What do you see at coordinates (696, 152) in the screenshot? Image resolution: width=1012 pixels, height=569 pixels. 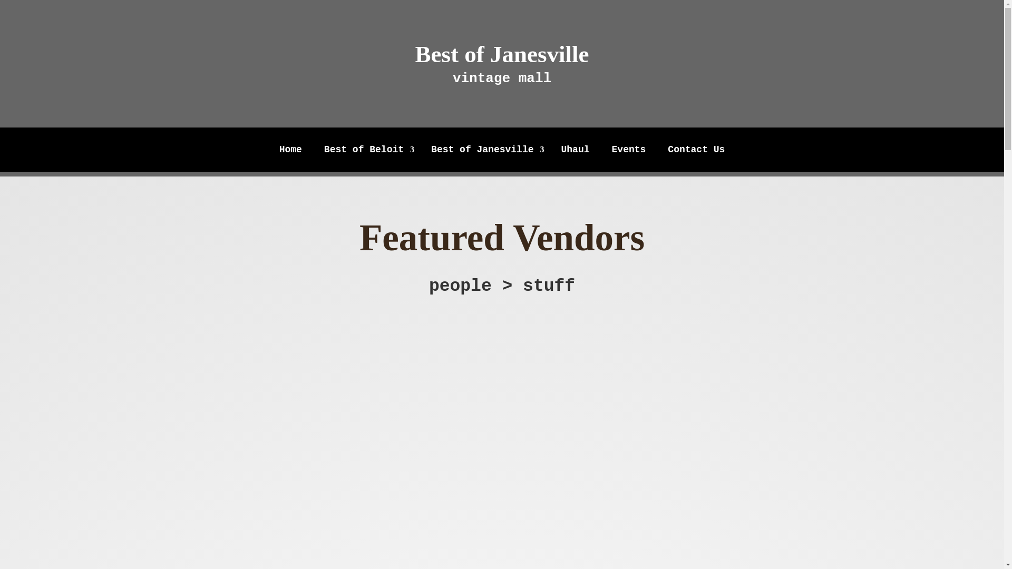 I see `Contact Us` at bounding box center [696, 152].